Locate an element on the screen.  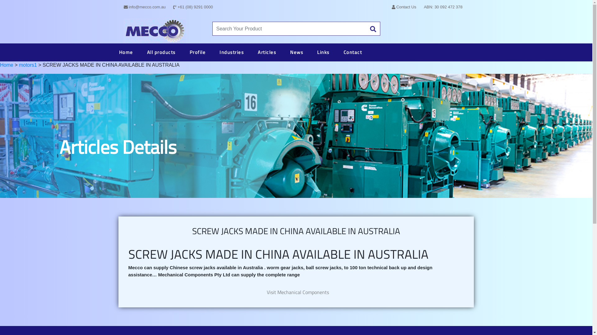
Articles is located at coordinates (267, 52).